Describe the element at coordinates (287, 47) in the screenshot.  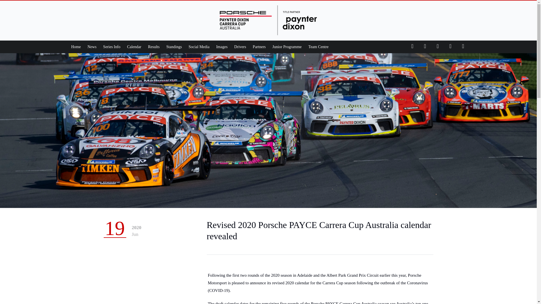
I see `Porsche Michelin Junior Programme` at that location.